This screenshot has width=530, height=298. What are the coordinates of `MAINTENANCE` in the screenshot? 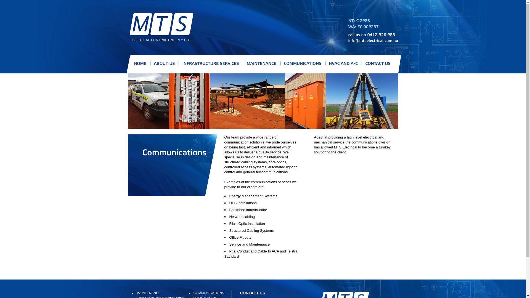 It's located at (148, 293).